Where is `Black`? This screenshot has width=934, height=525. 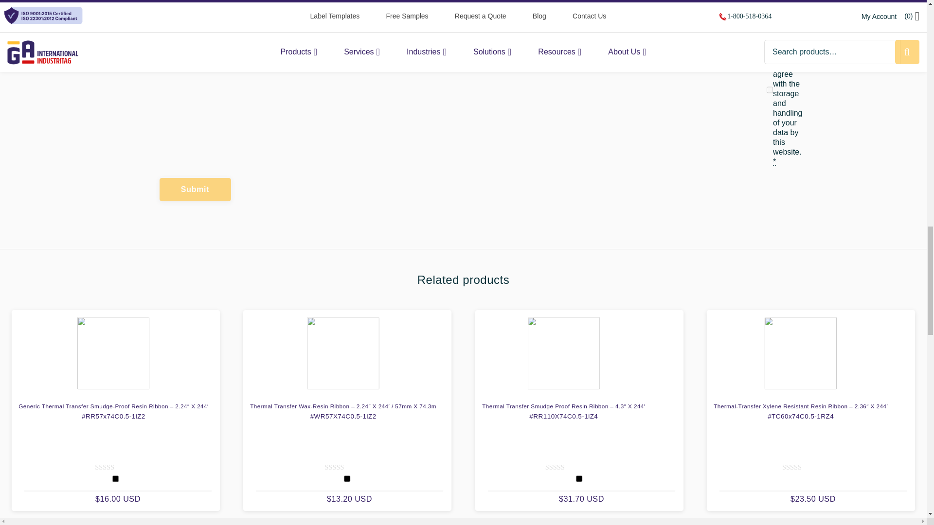
Black is located at coordinates (116, 479).